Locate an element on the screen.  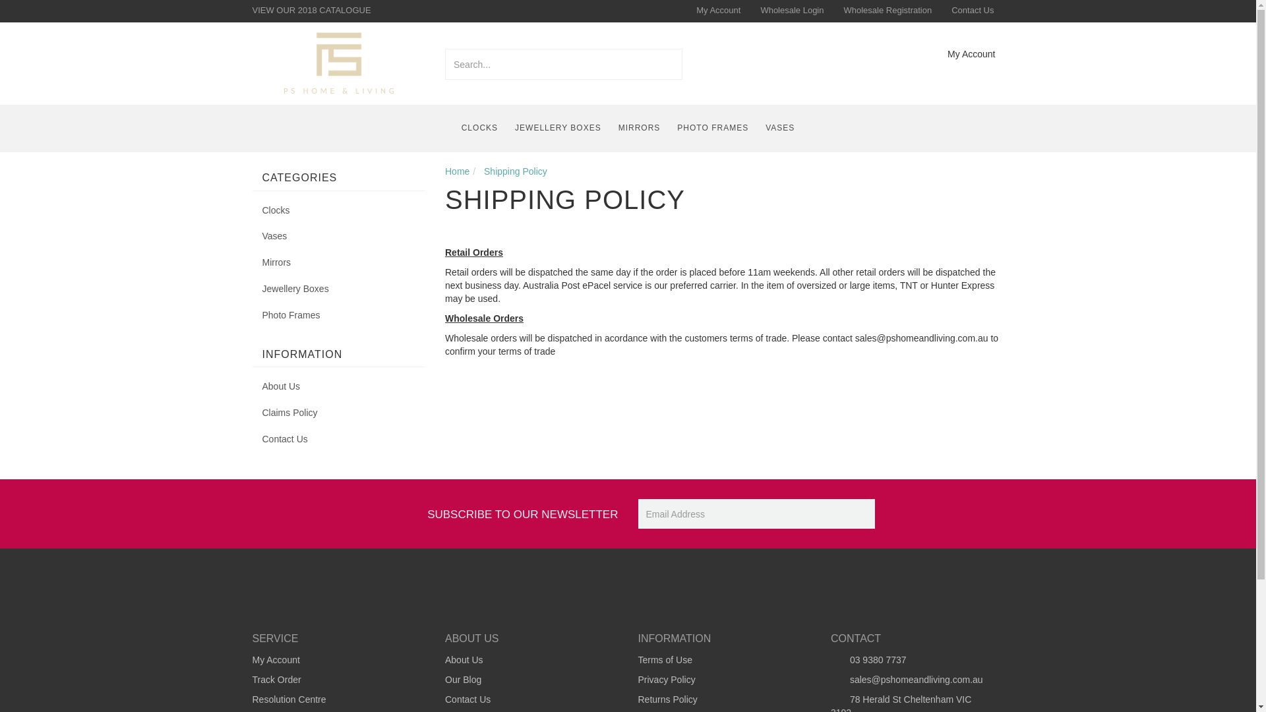
Wholesale Login is located at coordinates (791, 11).